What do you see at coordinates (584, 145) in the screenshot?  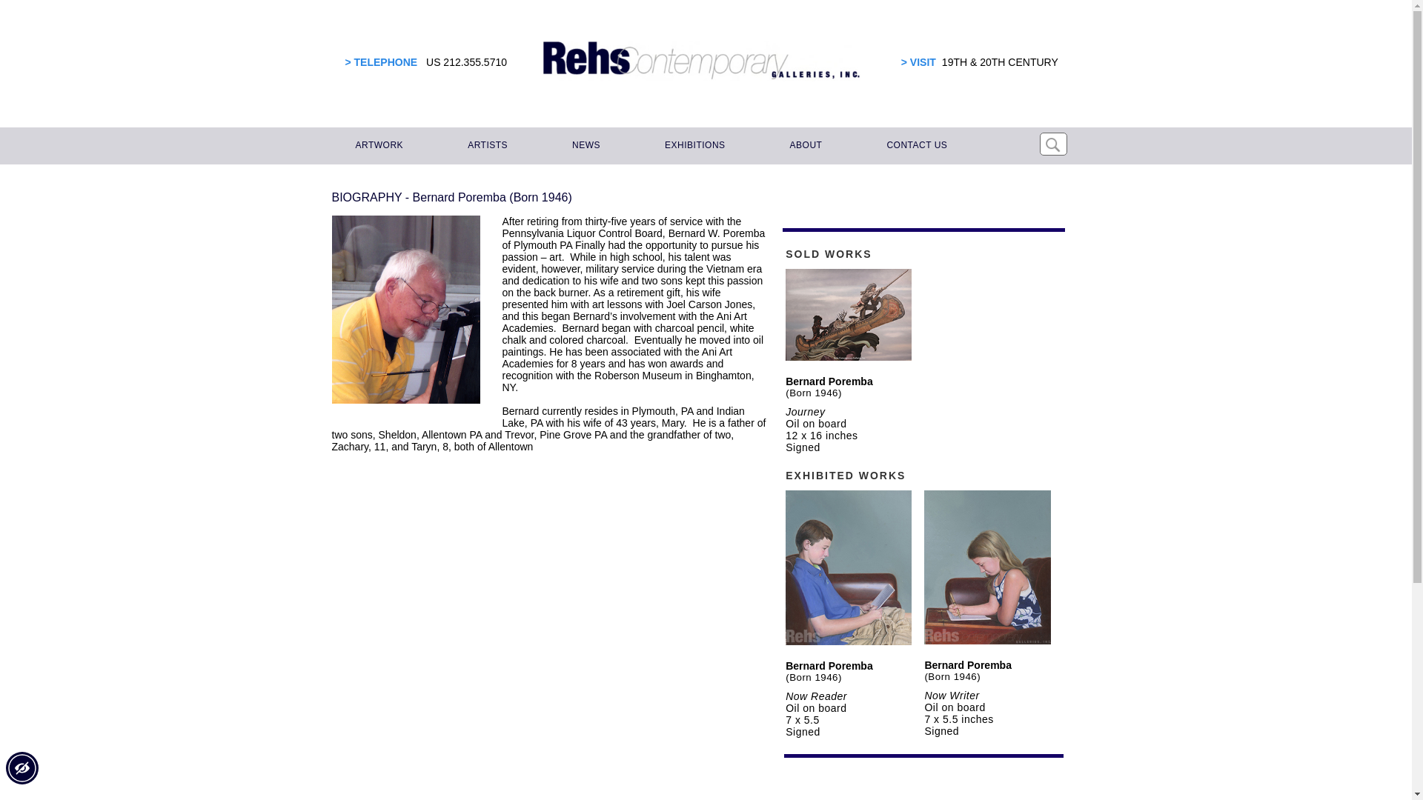 I see `NEWS` at bounding box center [584, 145].